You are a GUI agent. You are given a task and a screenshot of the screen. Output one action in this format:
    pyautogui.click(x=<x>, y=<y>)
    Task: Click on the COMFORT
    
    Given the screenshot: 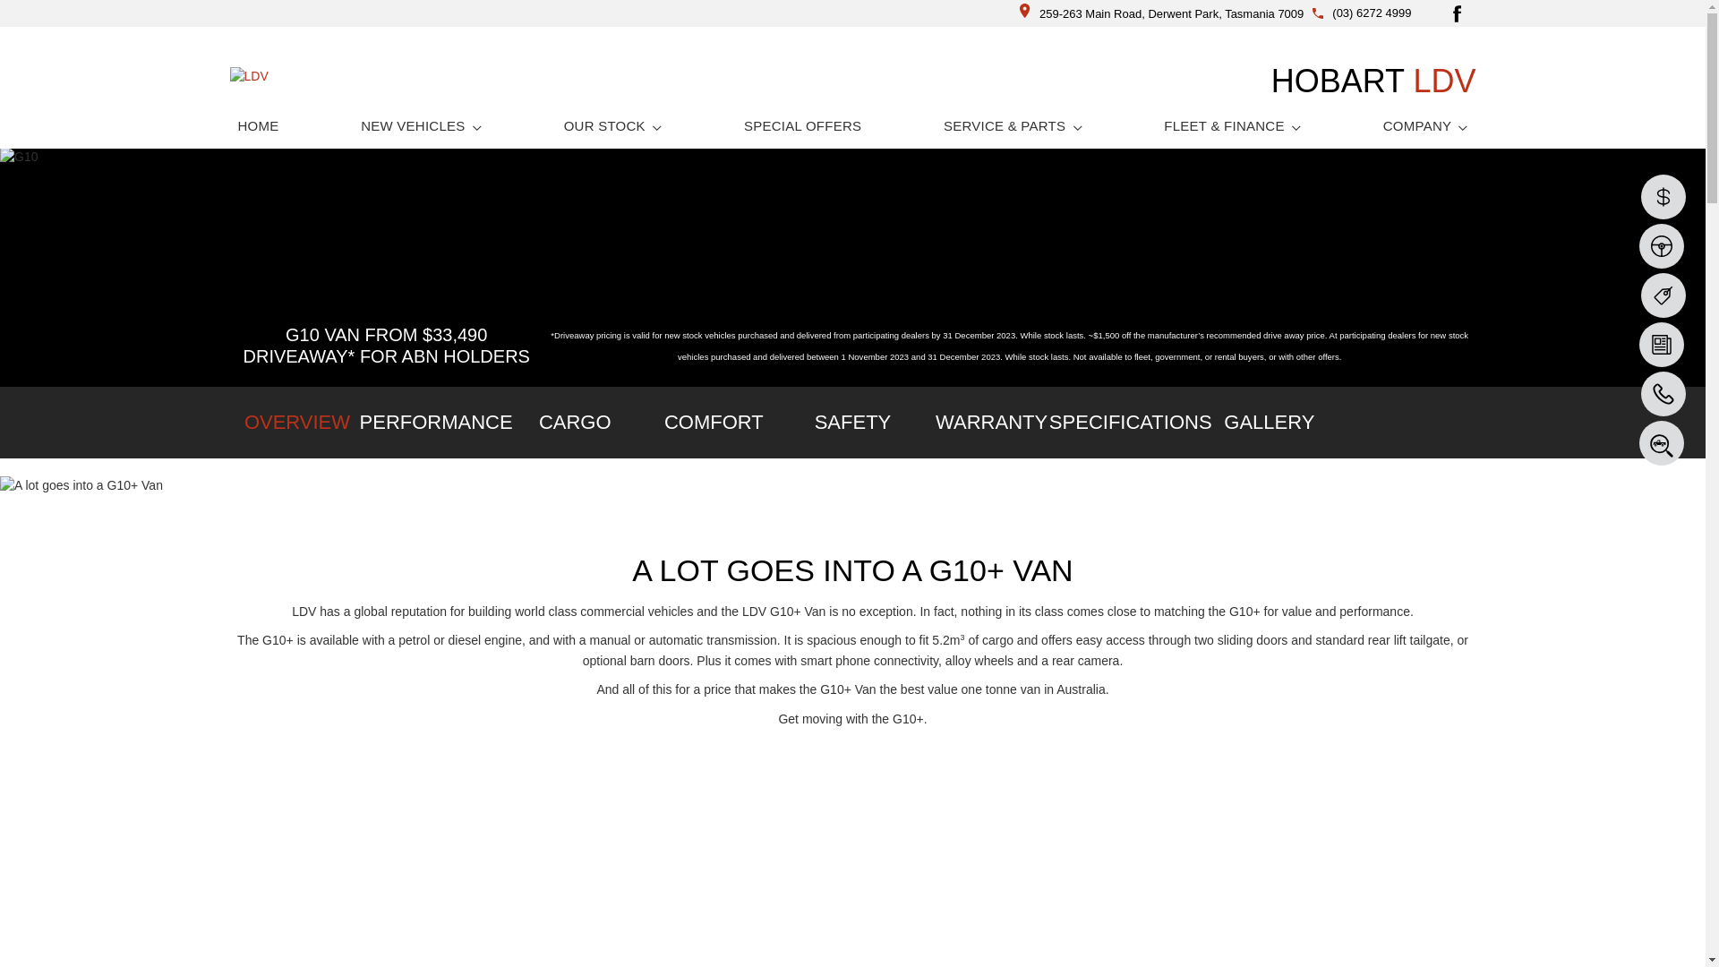 What is the action you would take?
    pyautogui.click(x=714, y=423)
    